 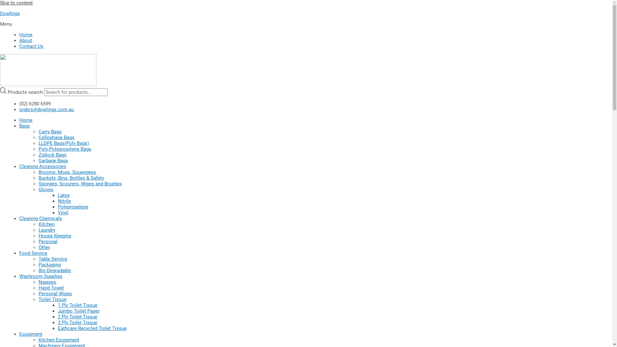 I want to click on About, so click(x=26, y=40).